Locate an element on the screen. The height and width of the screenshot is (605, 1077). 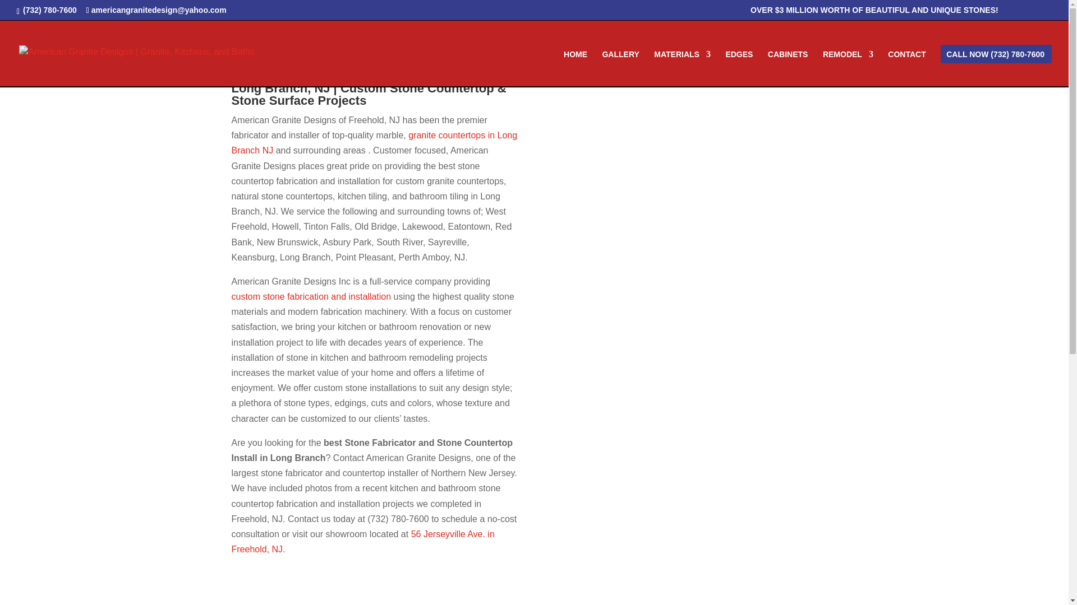
56 Jerseyville Ave. in Freehold, NJ is located at coordinates (362, 542).